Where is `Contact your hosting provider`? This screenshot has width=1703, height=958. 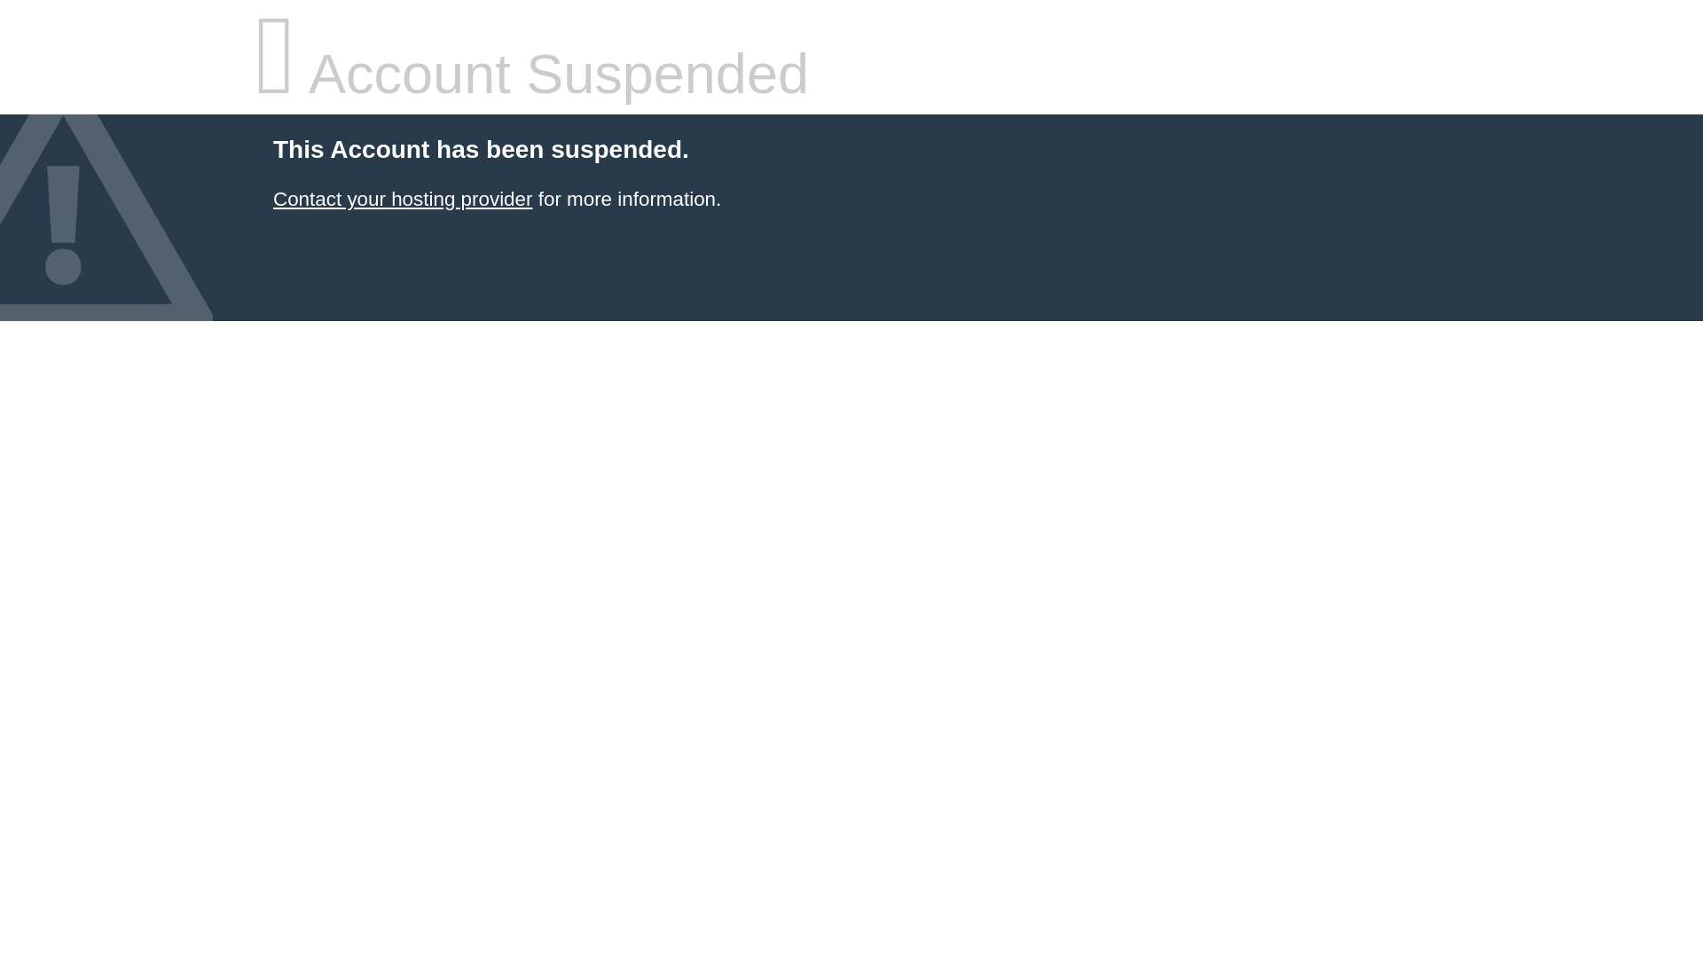
Contact your hosting provider is located at coordinates (402, 199).